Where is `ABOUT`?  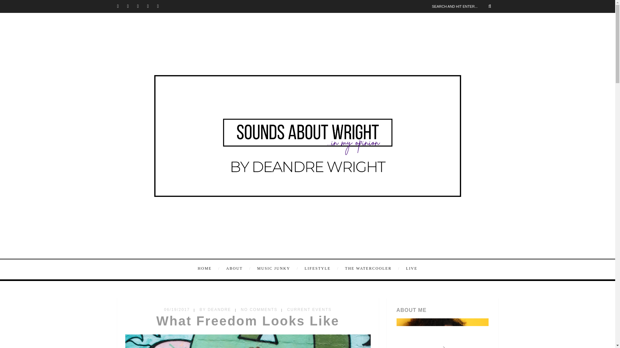
ABOUT is located at coordinates (237, 268).